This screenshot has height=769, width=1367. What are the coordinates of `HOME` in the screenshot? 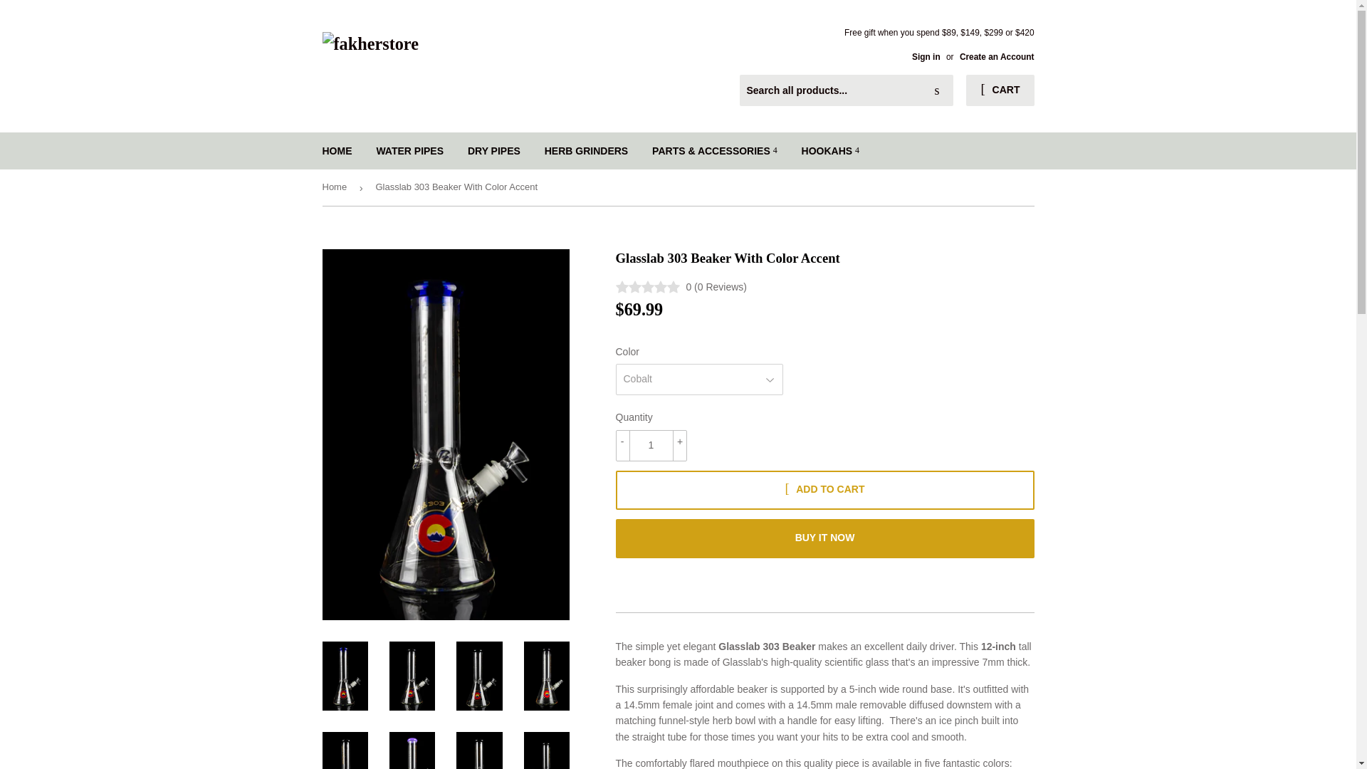 It's located at (337, 150).